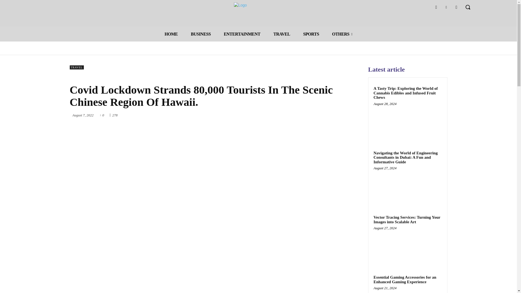 This screenshot has height=293, width=521. I want to click on Twitter, so click(446, 7).